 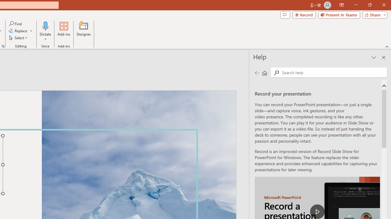 What do you see at coordinates (46, 37) in the screenshot?
I see `More Options` at bounding box center [46, 37].